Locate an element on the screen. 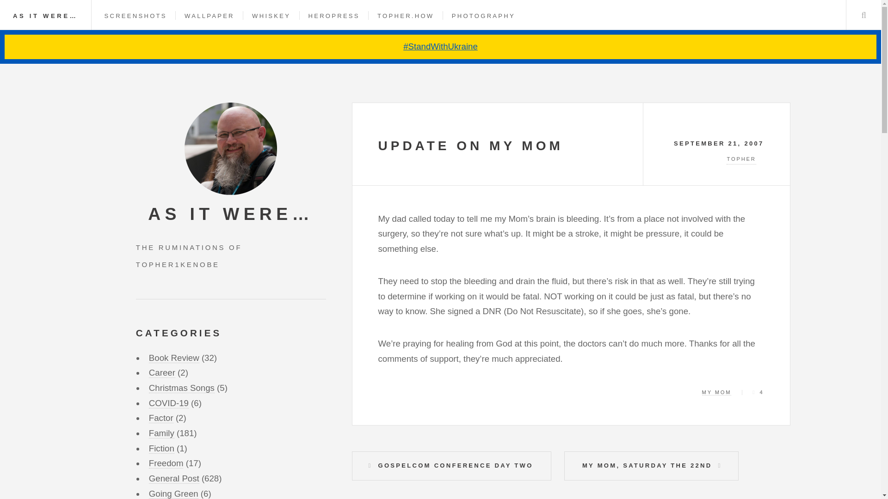 Image resolution: width=888 pixels, height=499 pixels. HEROPRESS is located at coordinates (334, 16).